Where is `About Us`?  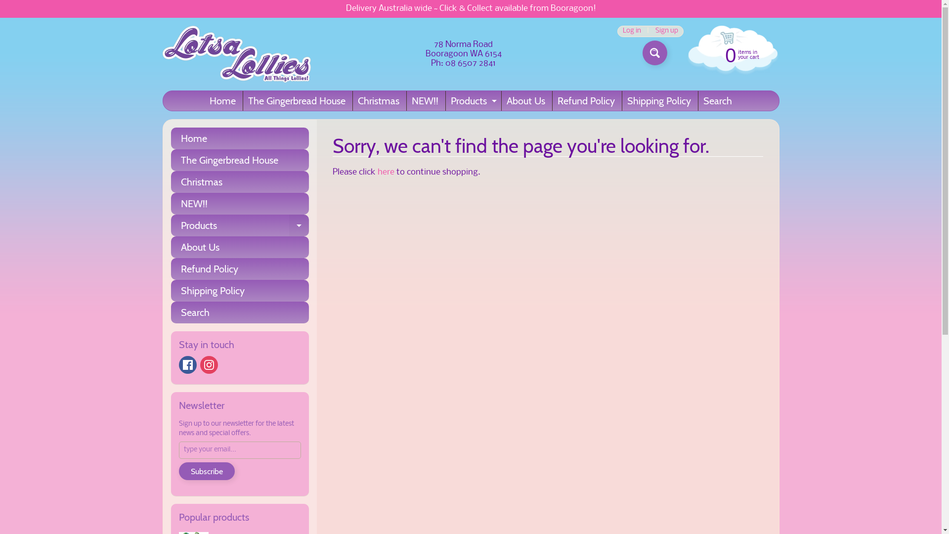
About Us is located at coordinates (526, 101).